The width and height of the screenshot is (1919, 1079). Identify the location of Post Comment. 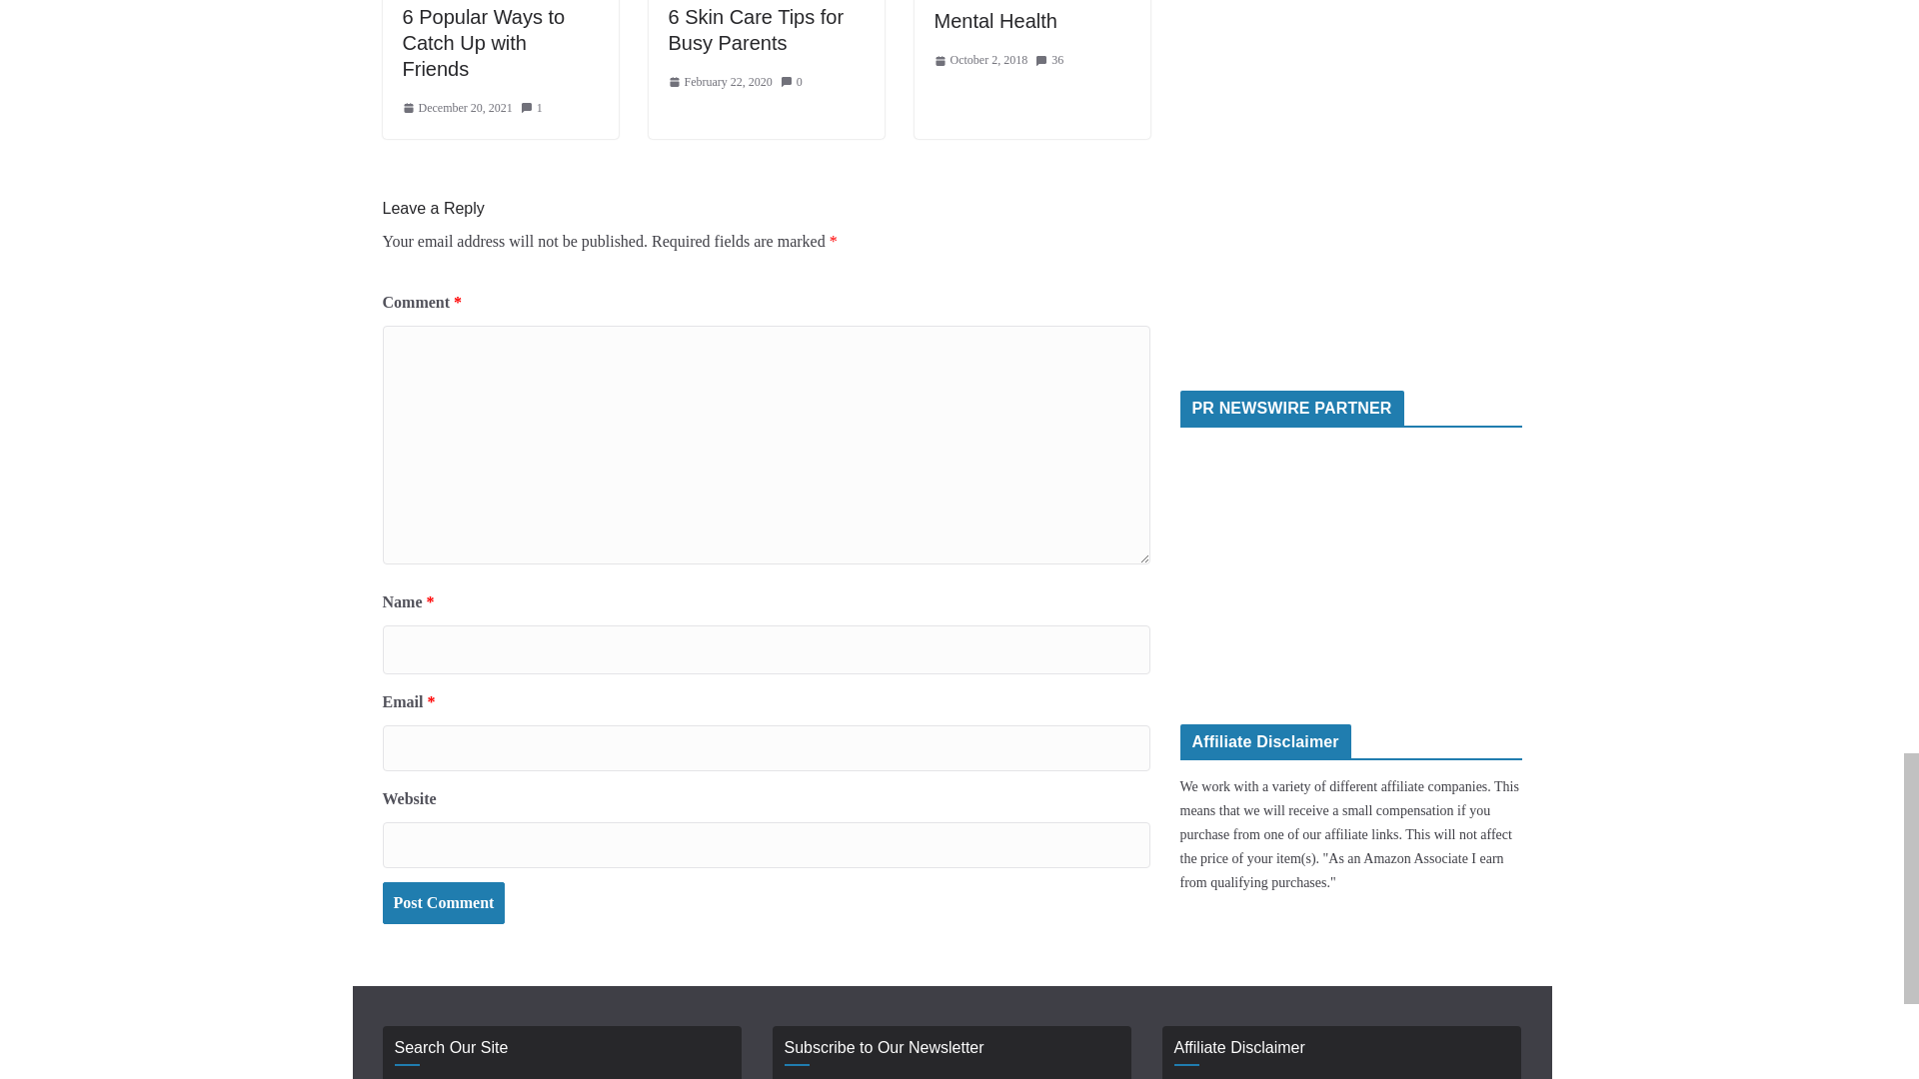
(443, 903).